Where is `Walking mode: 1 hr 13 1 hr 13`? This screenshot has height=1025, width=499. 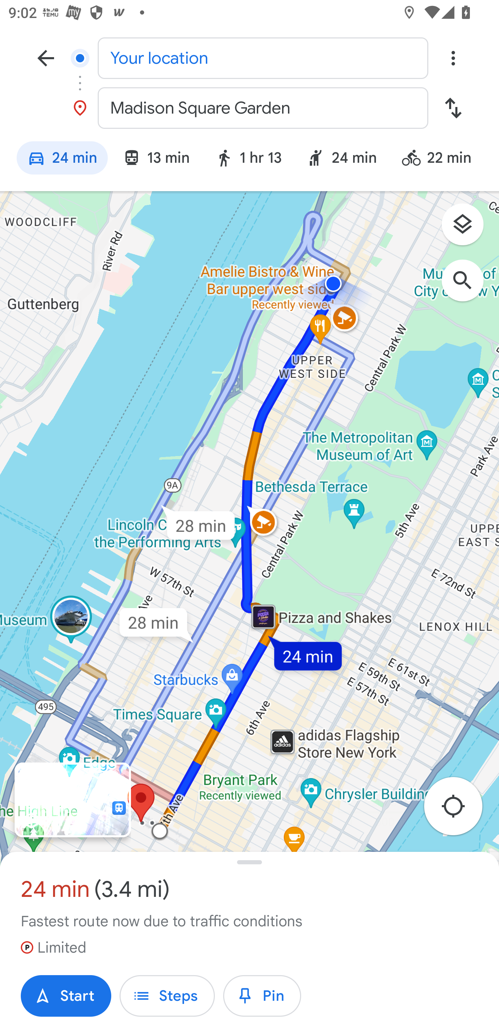 Walking mode: 1 hr 13 1 hr 13 is located at coordinates (248, 160).